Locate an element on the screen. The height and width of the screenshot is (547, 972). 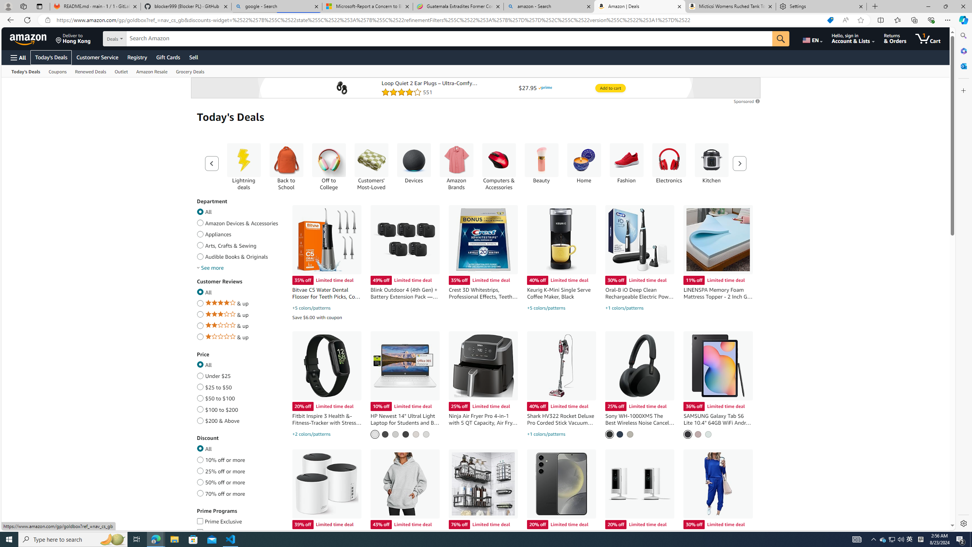
Today's Deals is located at coordinates (25, 71).